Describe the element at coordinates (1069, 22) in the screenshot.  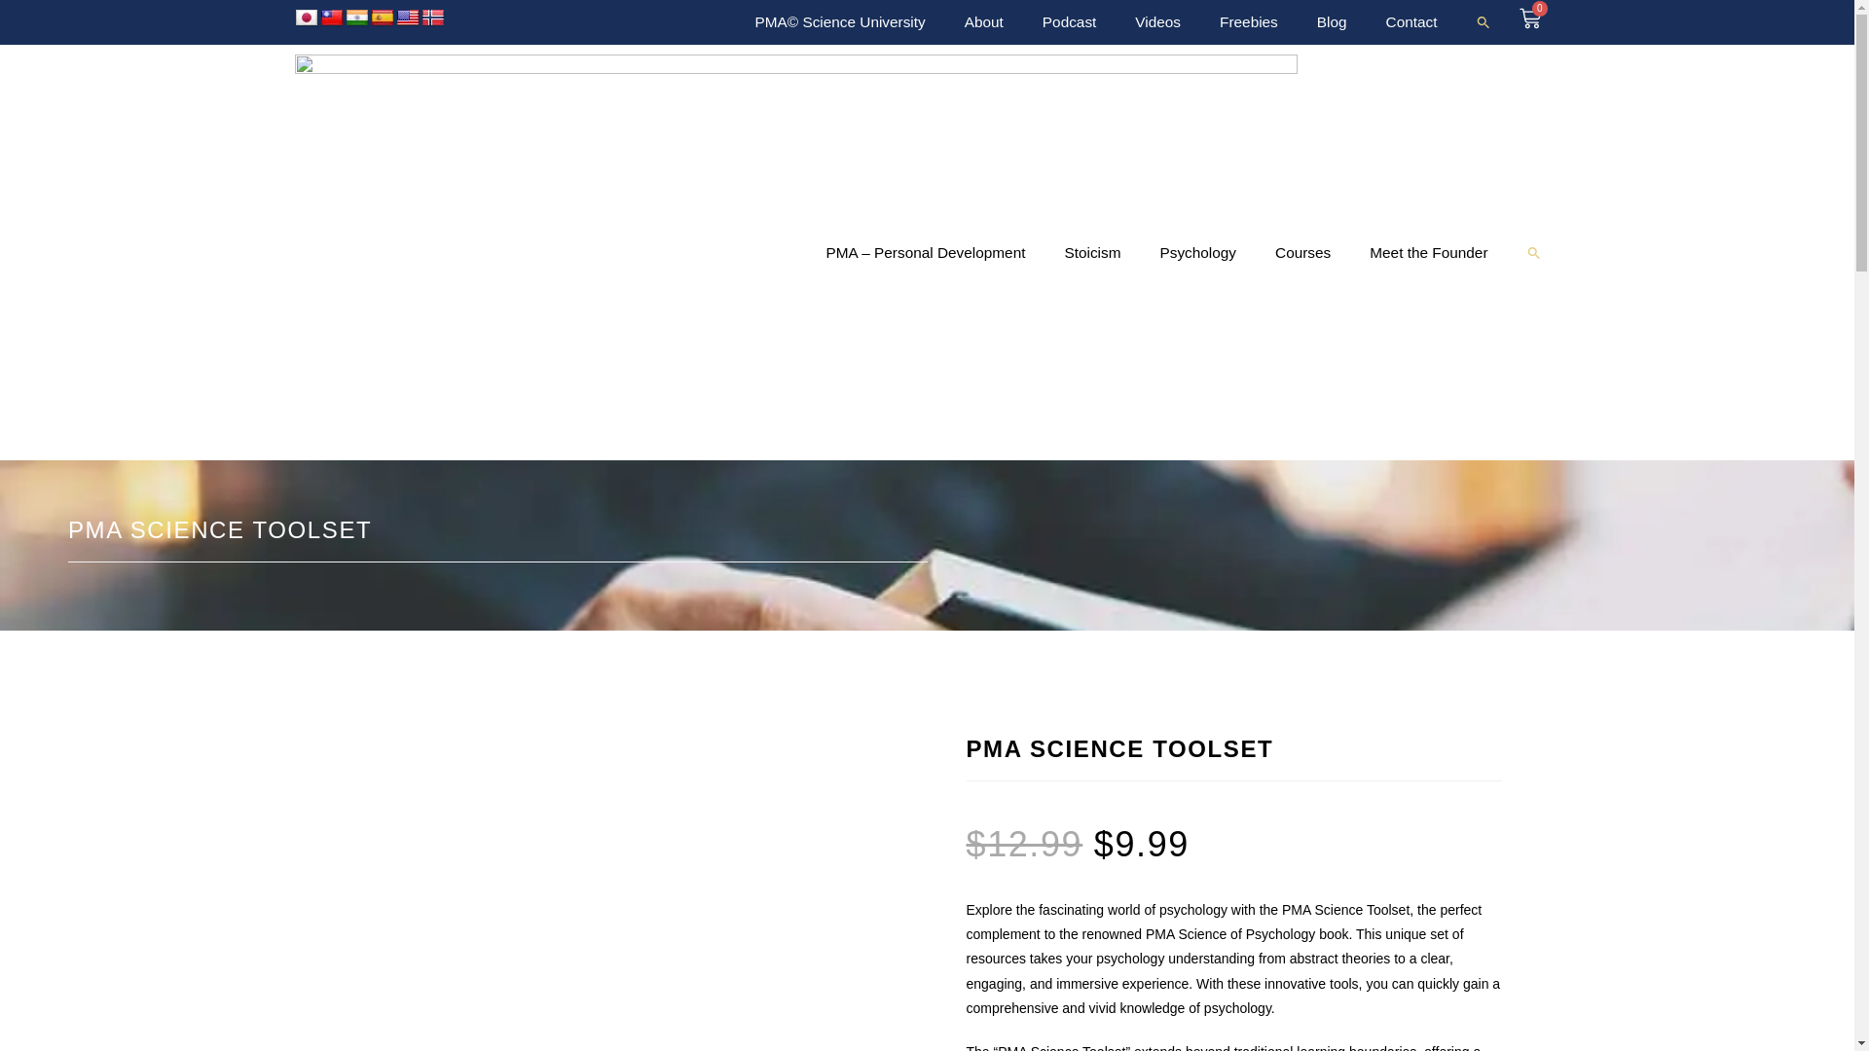
I see `Podcast` at that location.